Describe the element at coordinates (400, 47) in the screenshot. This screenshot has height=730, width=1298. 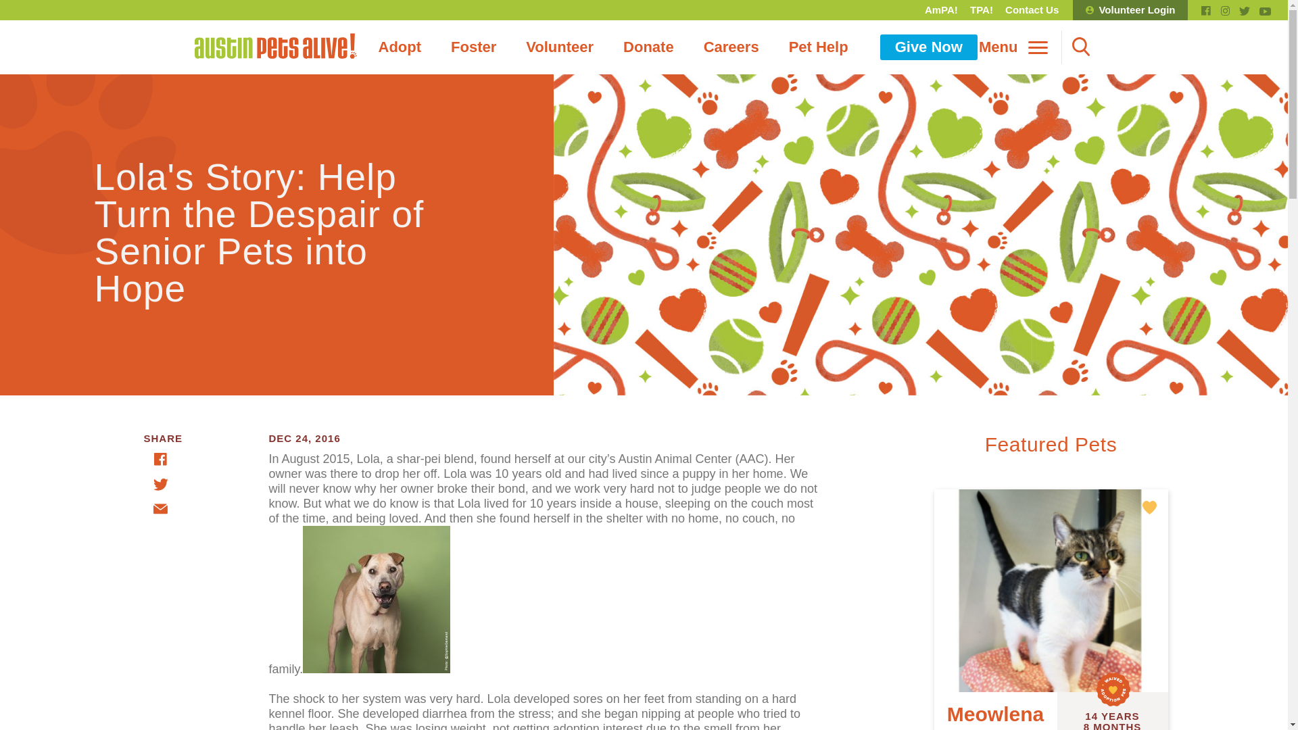
I see `Adopt` at that location.